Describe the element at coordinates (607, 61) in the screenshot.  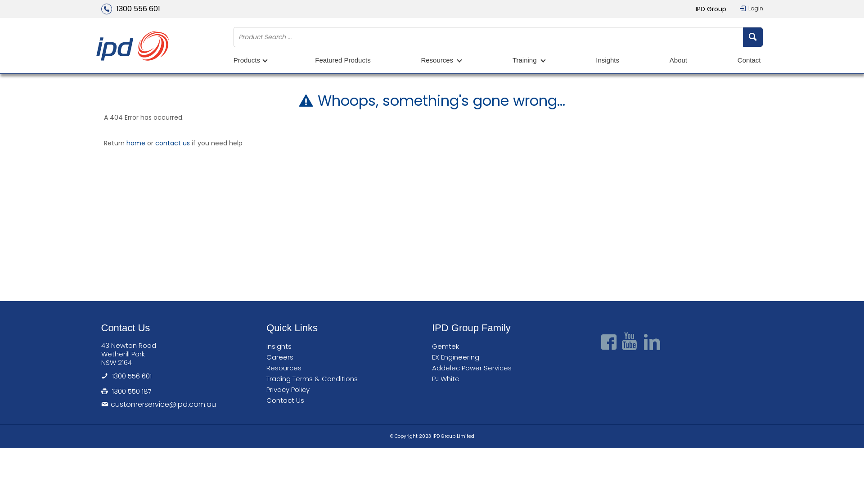
I see `Insights` at that location.